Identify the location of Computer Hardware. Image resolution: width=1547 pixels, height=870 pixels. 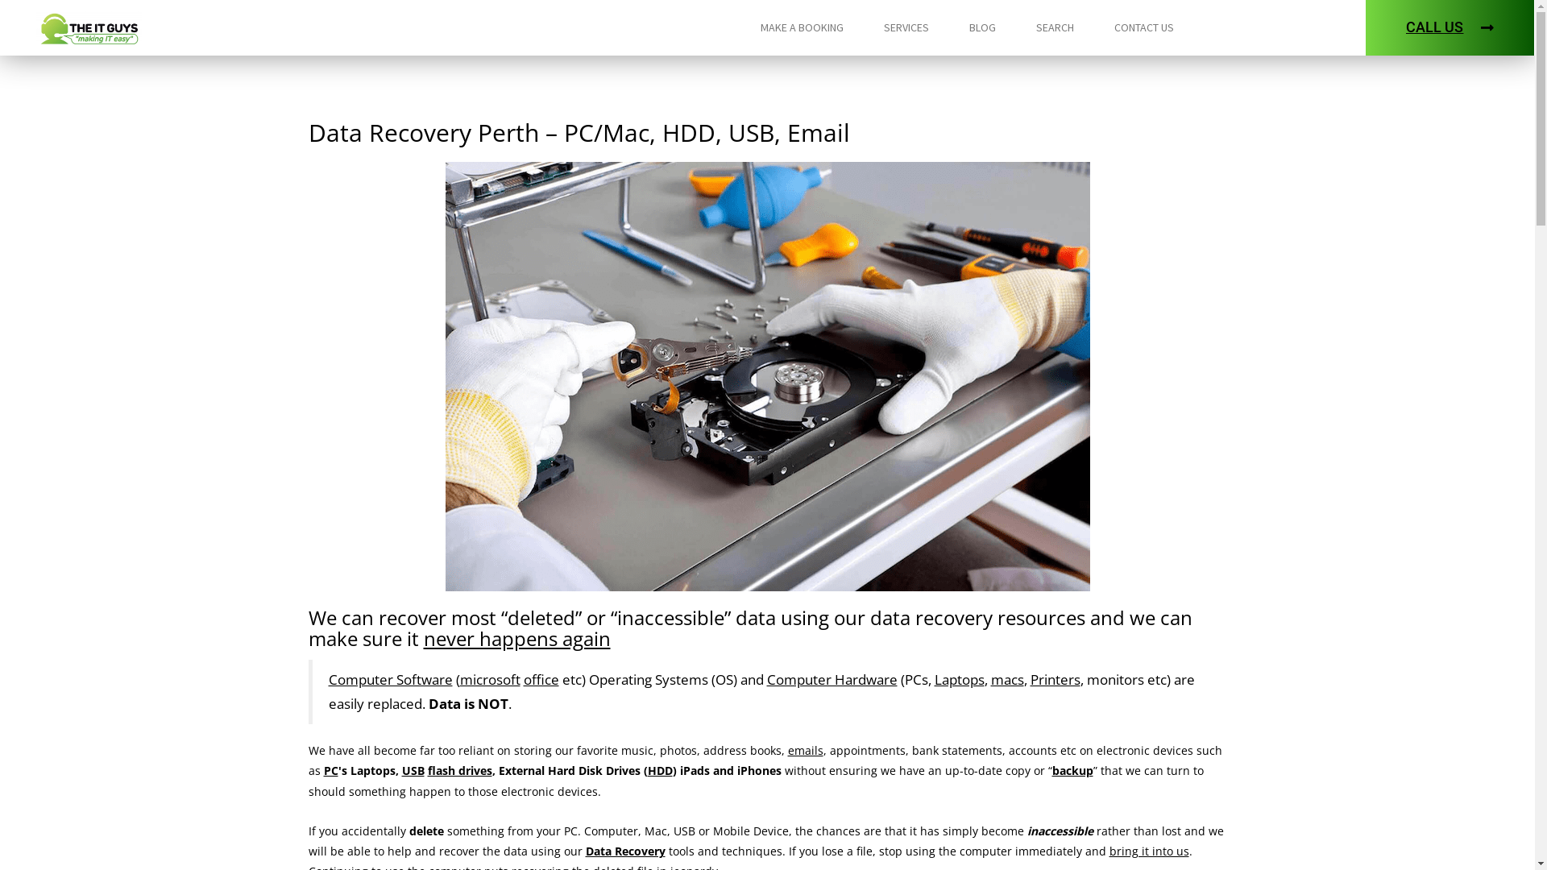
(832, 680).